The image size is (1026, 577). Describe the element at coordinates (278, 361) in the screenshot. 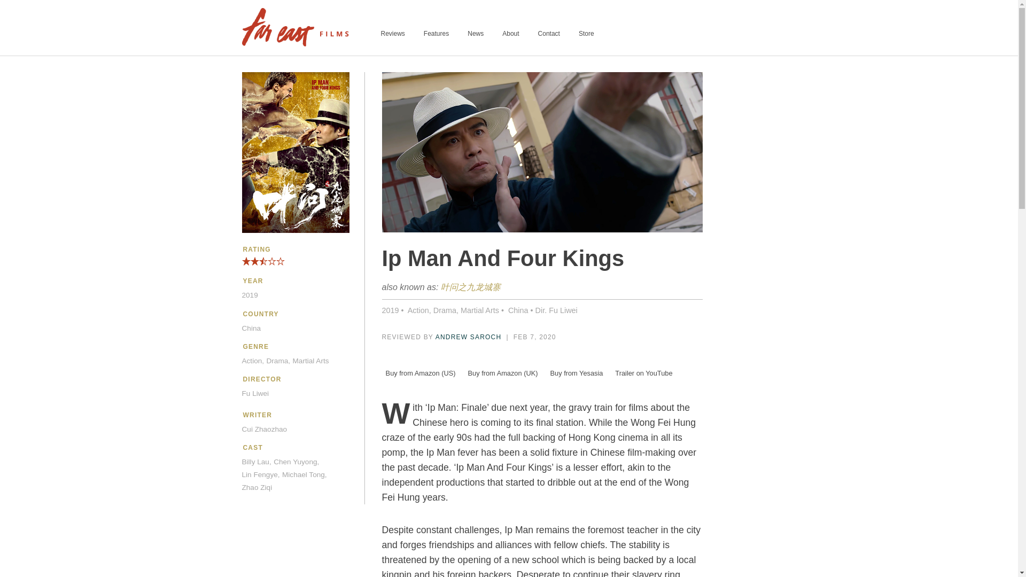

I see `Drama,` at that location.